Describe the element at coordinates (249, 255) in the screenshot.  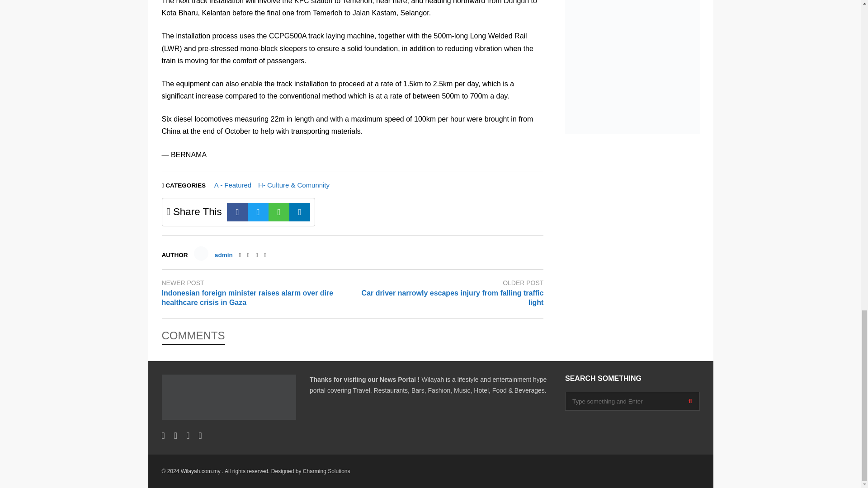
I see `Twitter` at that location.